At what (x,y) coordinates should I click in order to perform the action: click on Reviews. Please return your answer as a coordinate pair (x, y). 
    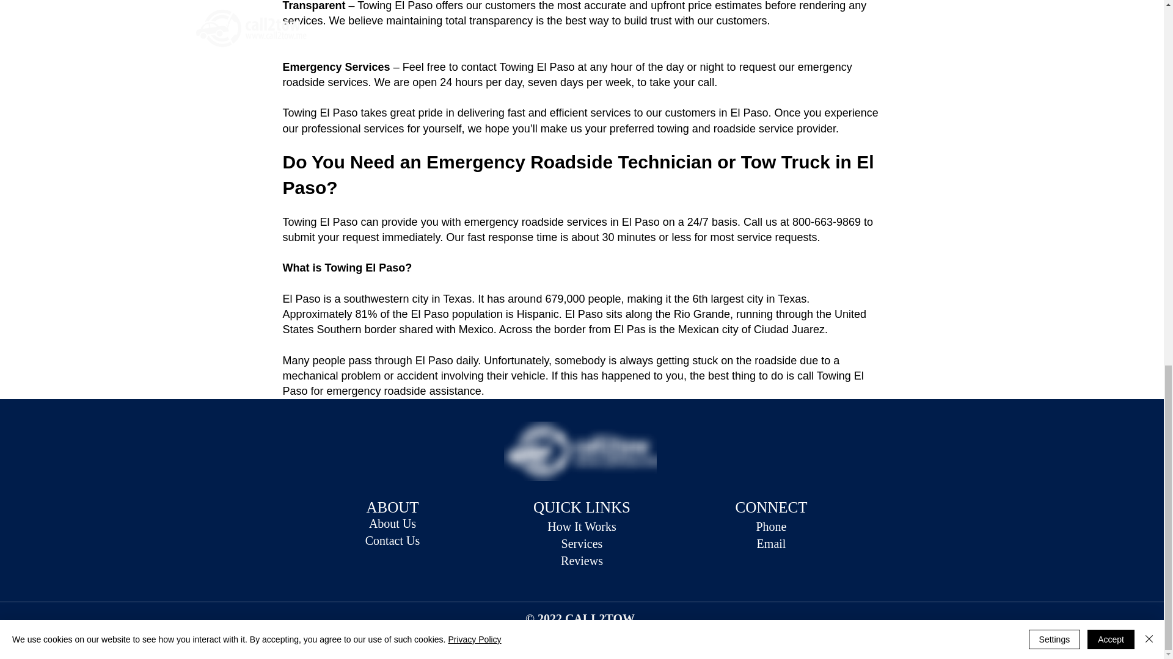
    Looking at the image, I should click on (582, 560).